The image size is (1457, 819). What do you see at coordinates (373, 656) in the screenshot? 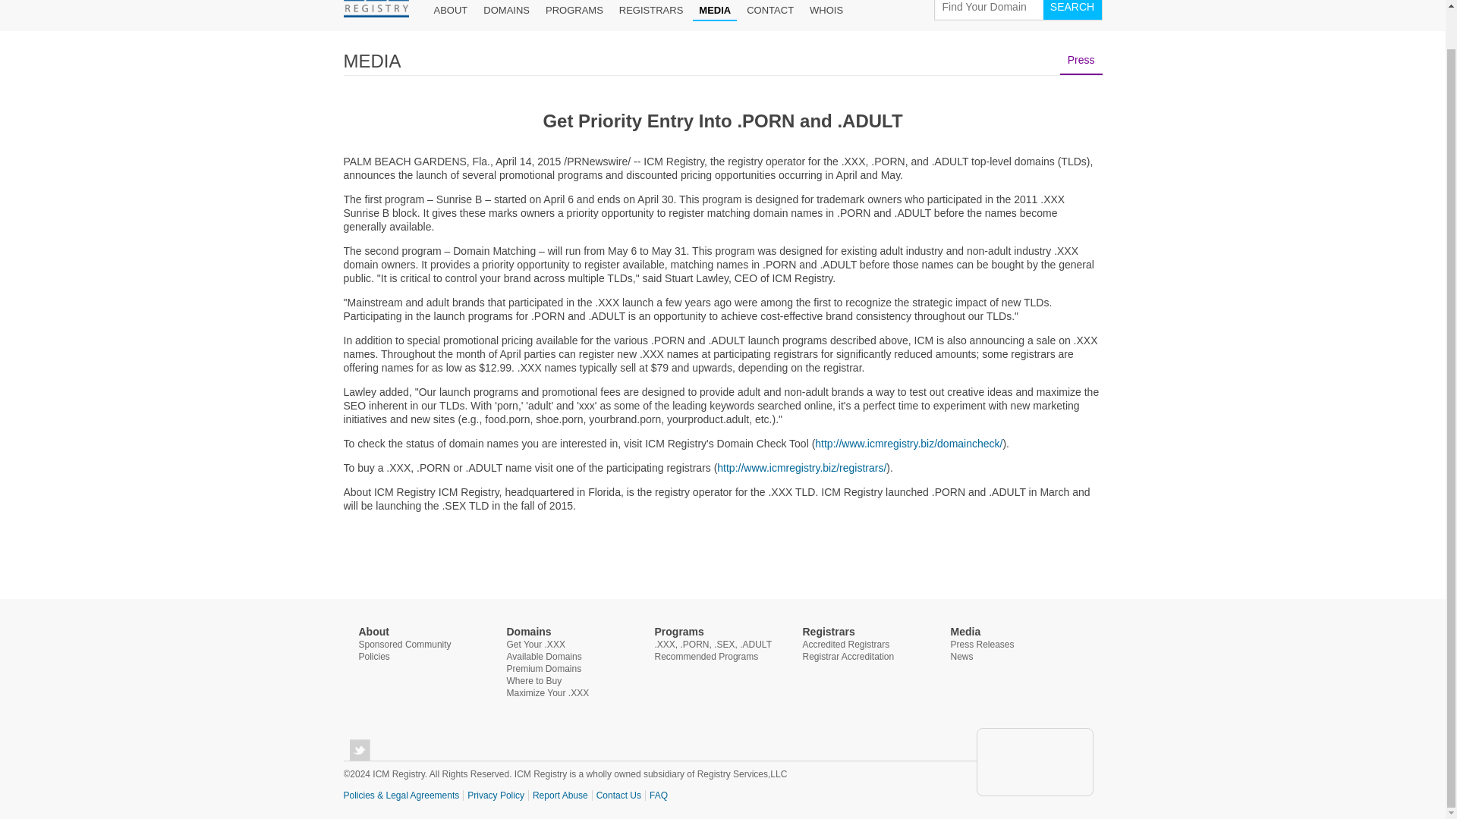
I see `Policies` at bounding box center [373, 656].